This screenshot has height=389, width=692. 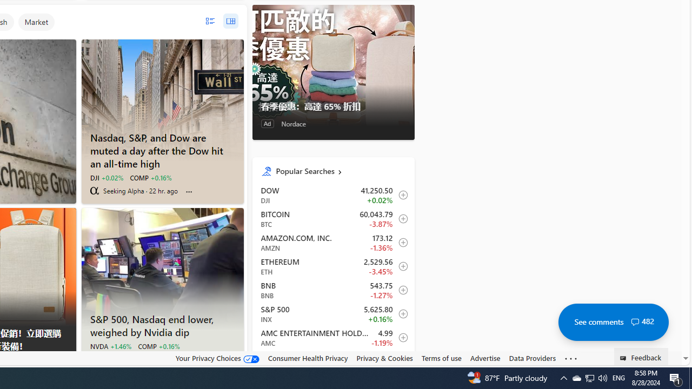 What do you see at coordinates (230, 21) in the screenshot?
I see `grid layout` at bounding box center [230, 21].